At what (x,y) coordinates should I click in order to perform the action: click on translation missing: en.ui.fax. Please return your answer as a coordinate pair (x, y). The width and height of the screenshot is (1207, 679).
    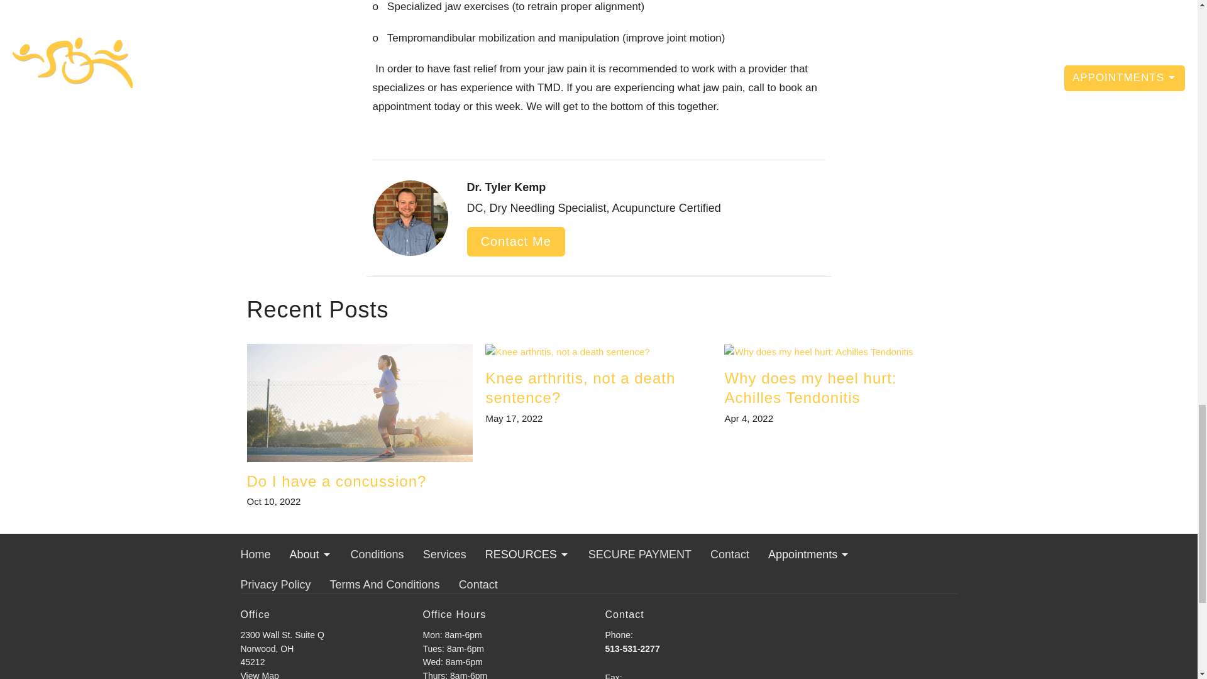
    Looking at the image, I should click on (837, 385).